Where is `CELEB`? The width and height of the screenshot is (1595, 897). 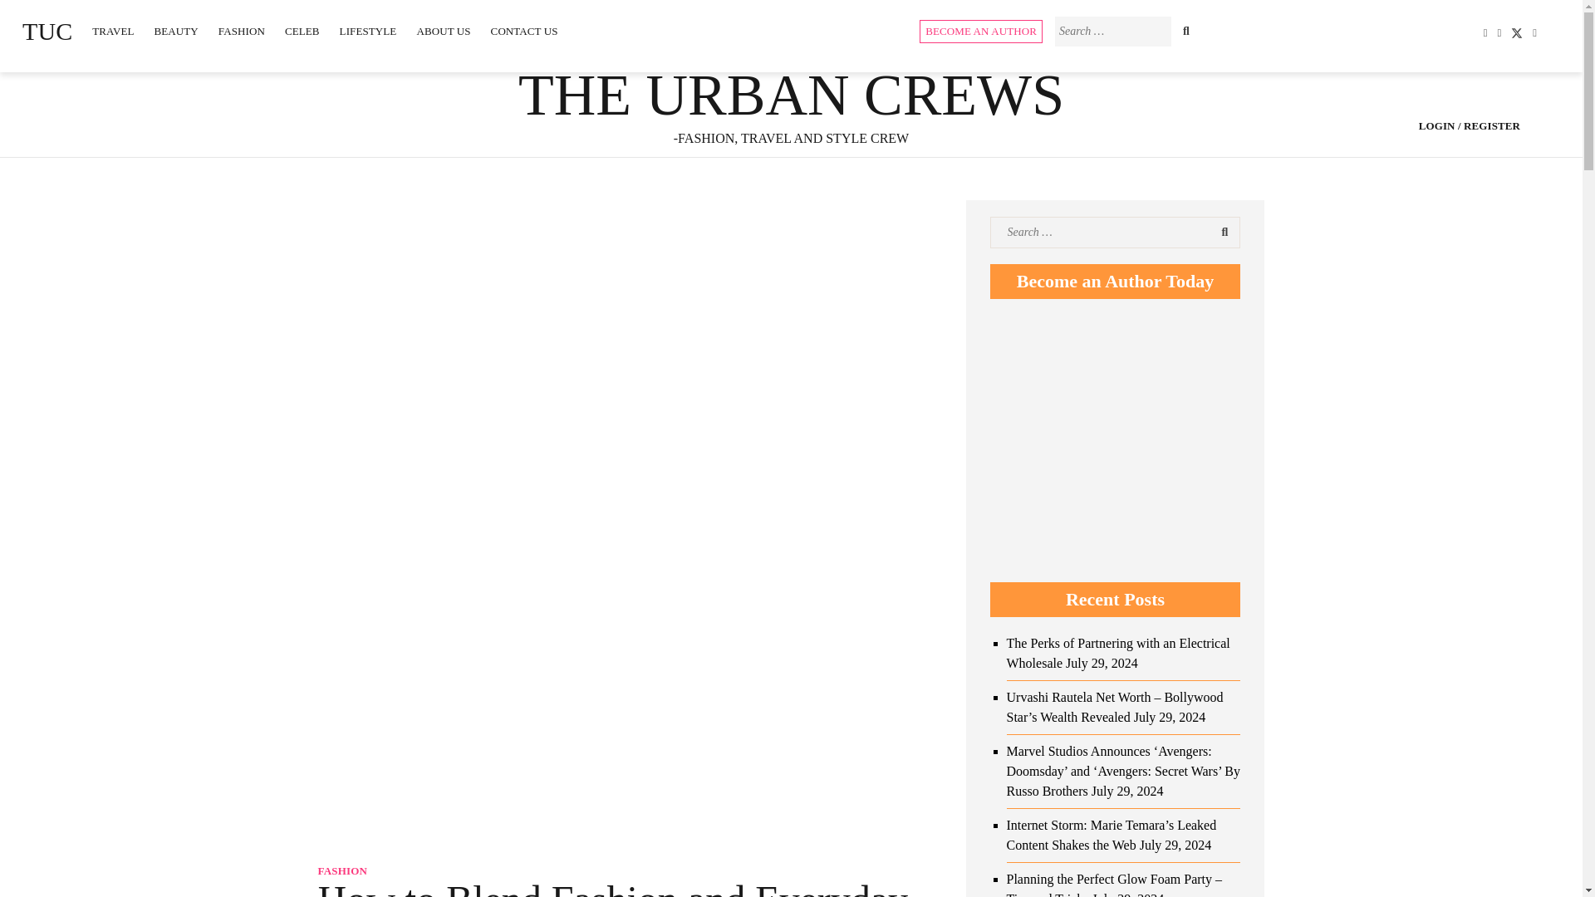
CELEB is located at coordinates (302, 32).